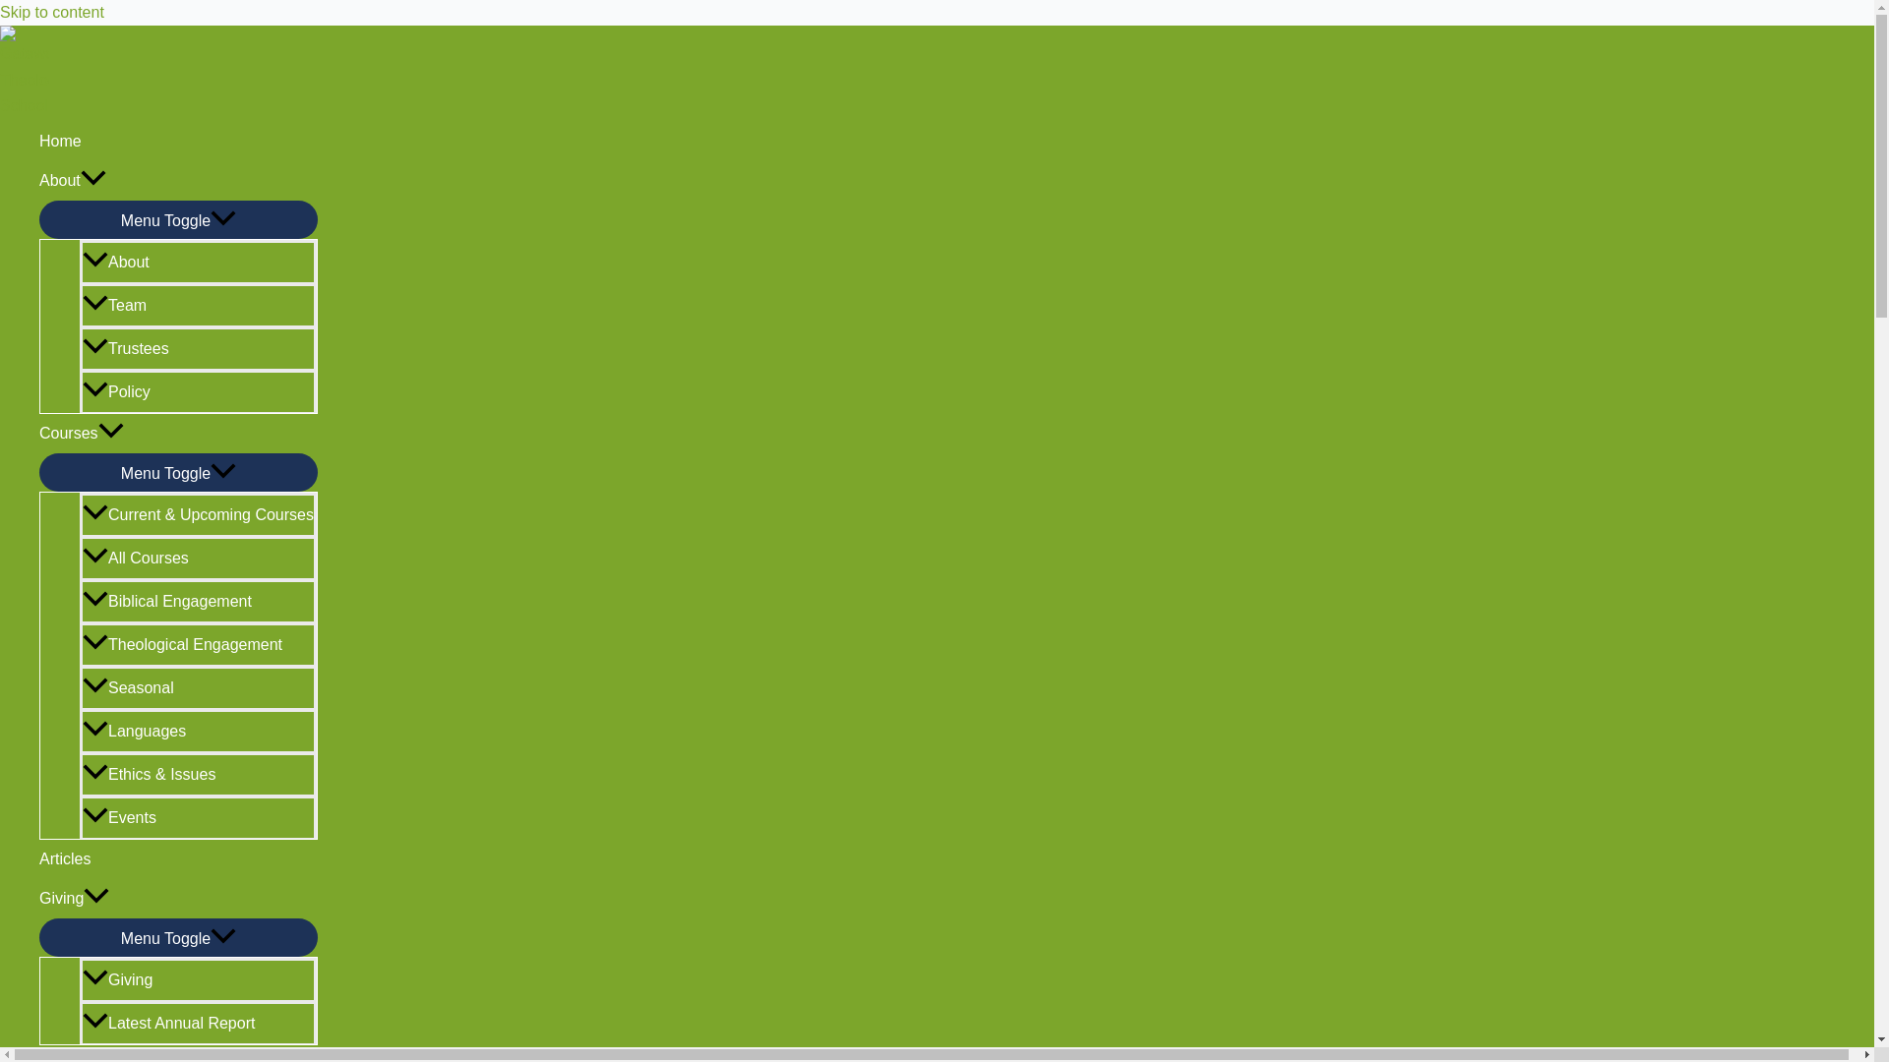 The width and height of the screenshot is (1889, 1062). Describe the element at coordinates (198, 305) in the screenshot. I see `Team` at that location.